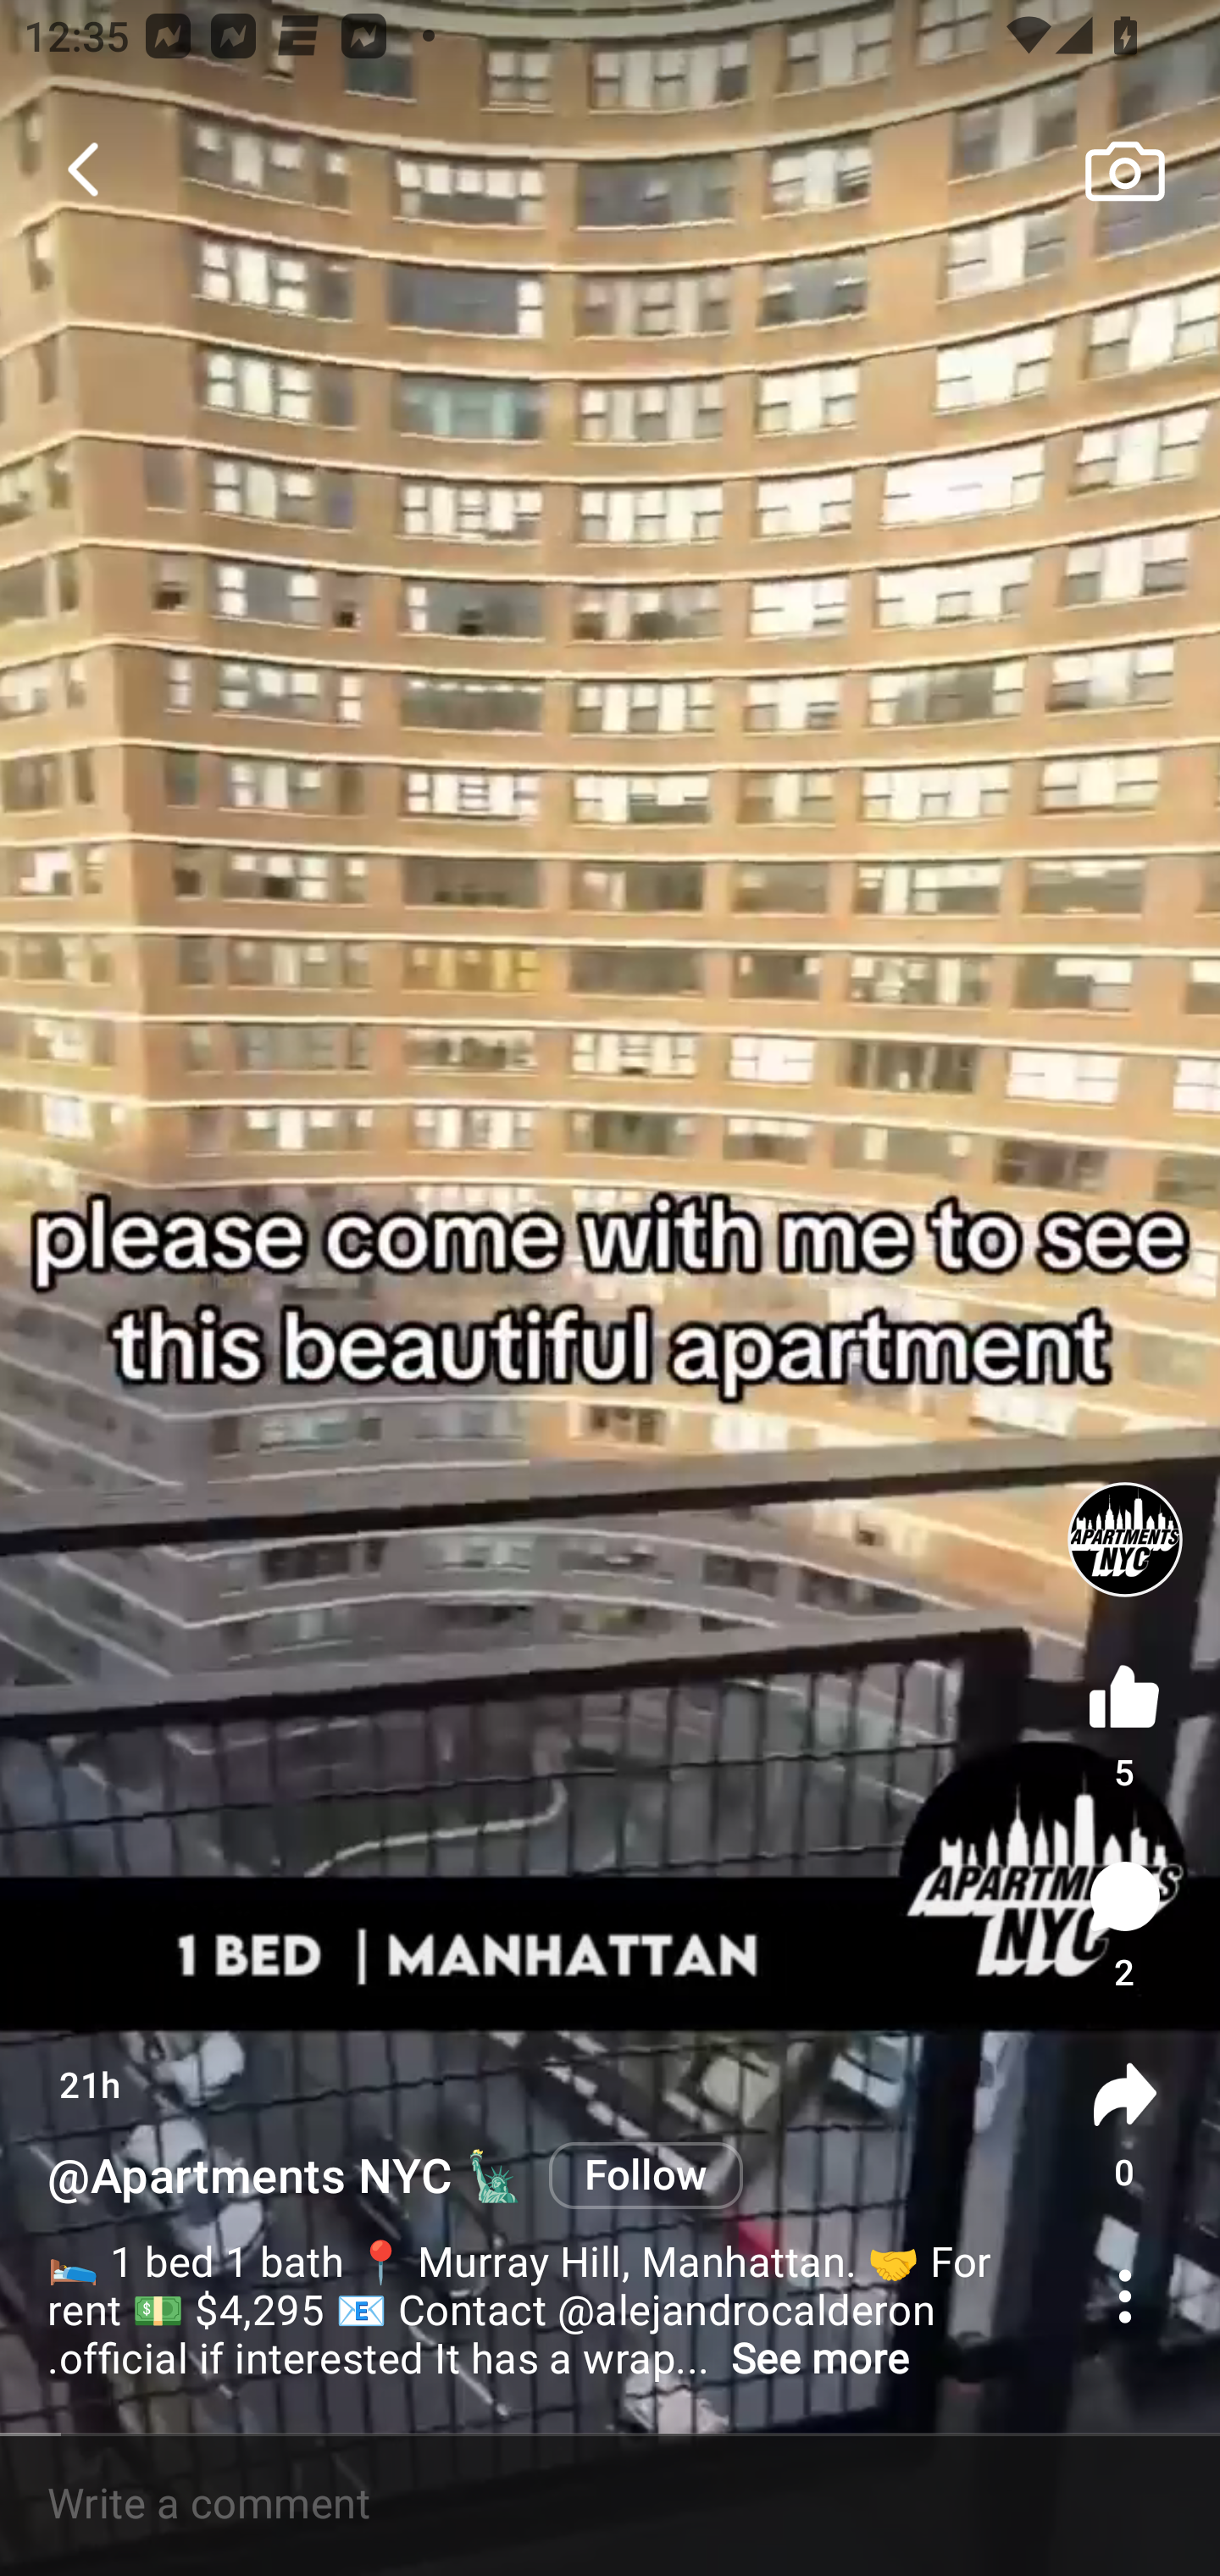  Describe the element at coordinates (1124, 1720) in the screenshot. I see `5` at that location.